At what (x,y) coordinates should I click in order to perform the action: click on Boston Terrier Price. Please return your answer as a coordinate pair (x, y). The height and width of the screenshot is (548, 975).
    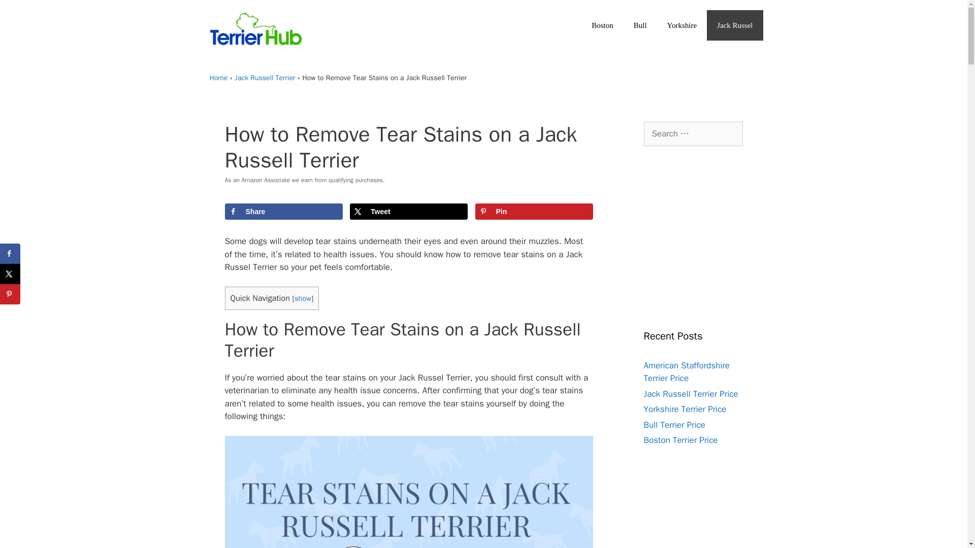
    Looking at the image, I should click on (680, 440).